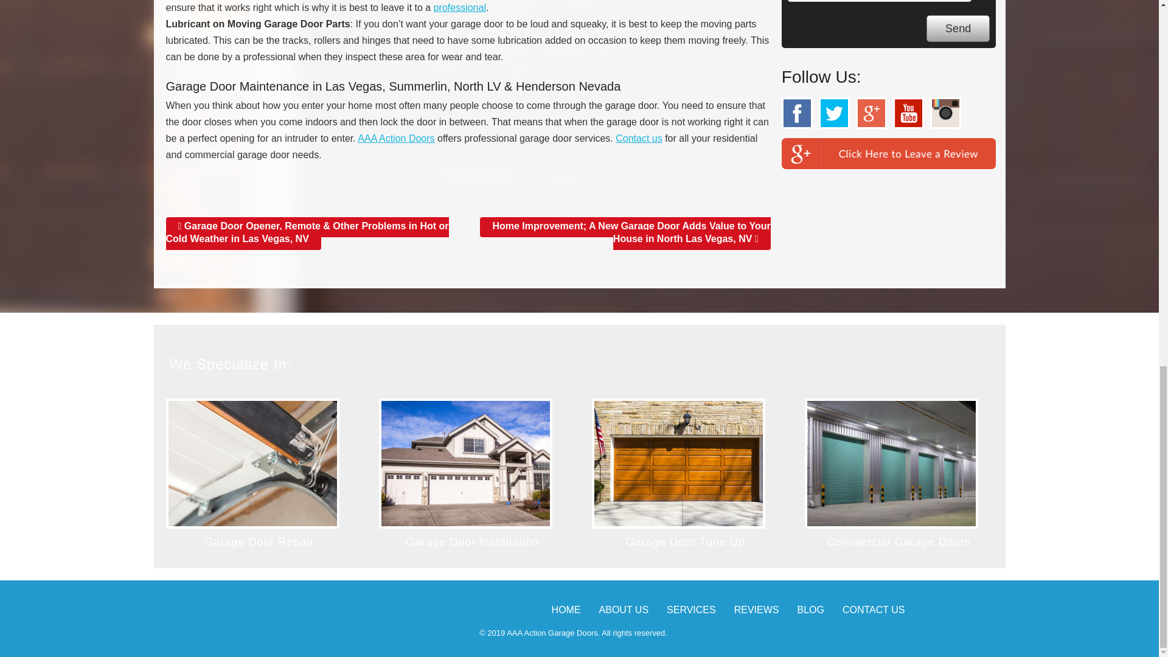 Image resolution: width=1168 pixels, height=657 pixels. What do you see at coordinates (639, 139) in the screenshot?
I see `Contact us` at bounding box center [639, 139].